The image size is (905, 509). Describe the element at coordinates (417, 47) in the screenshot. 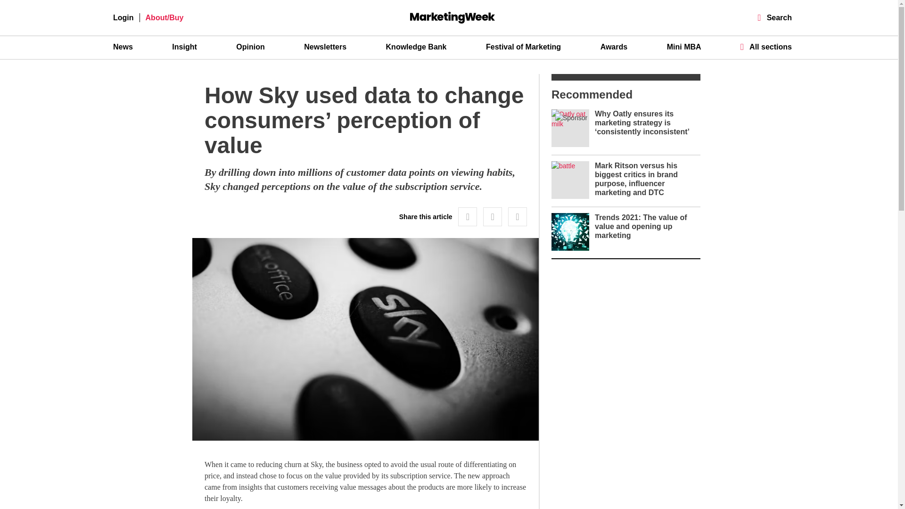

I see `Knowledge Bank` at that location.